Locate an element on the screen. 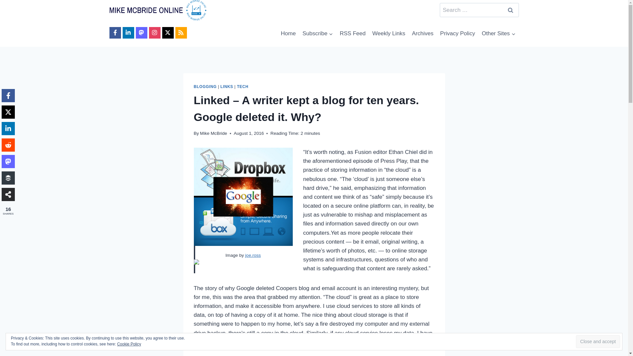 This screenshot has height=356, width=633. TECH is located at coordinates (243, 86).